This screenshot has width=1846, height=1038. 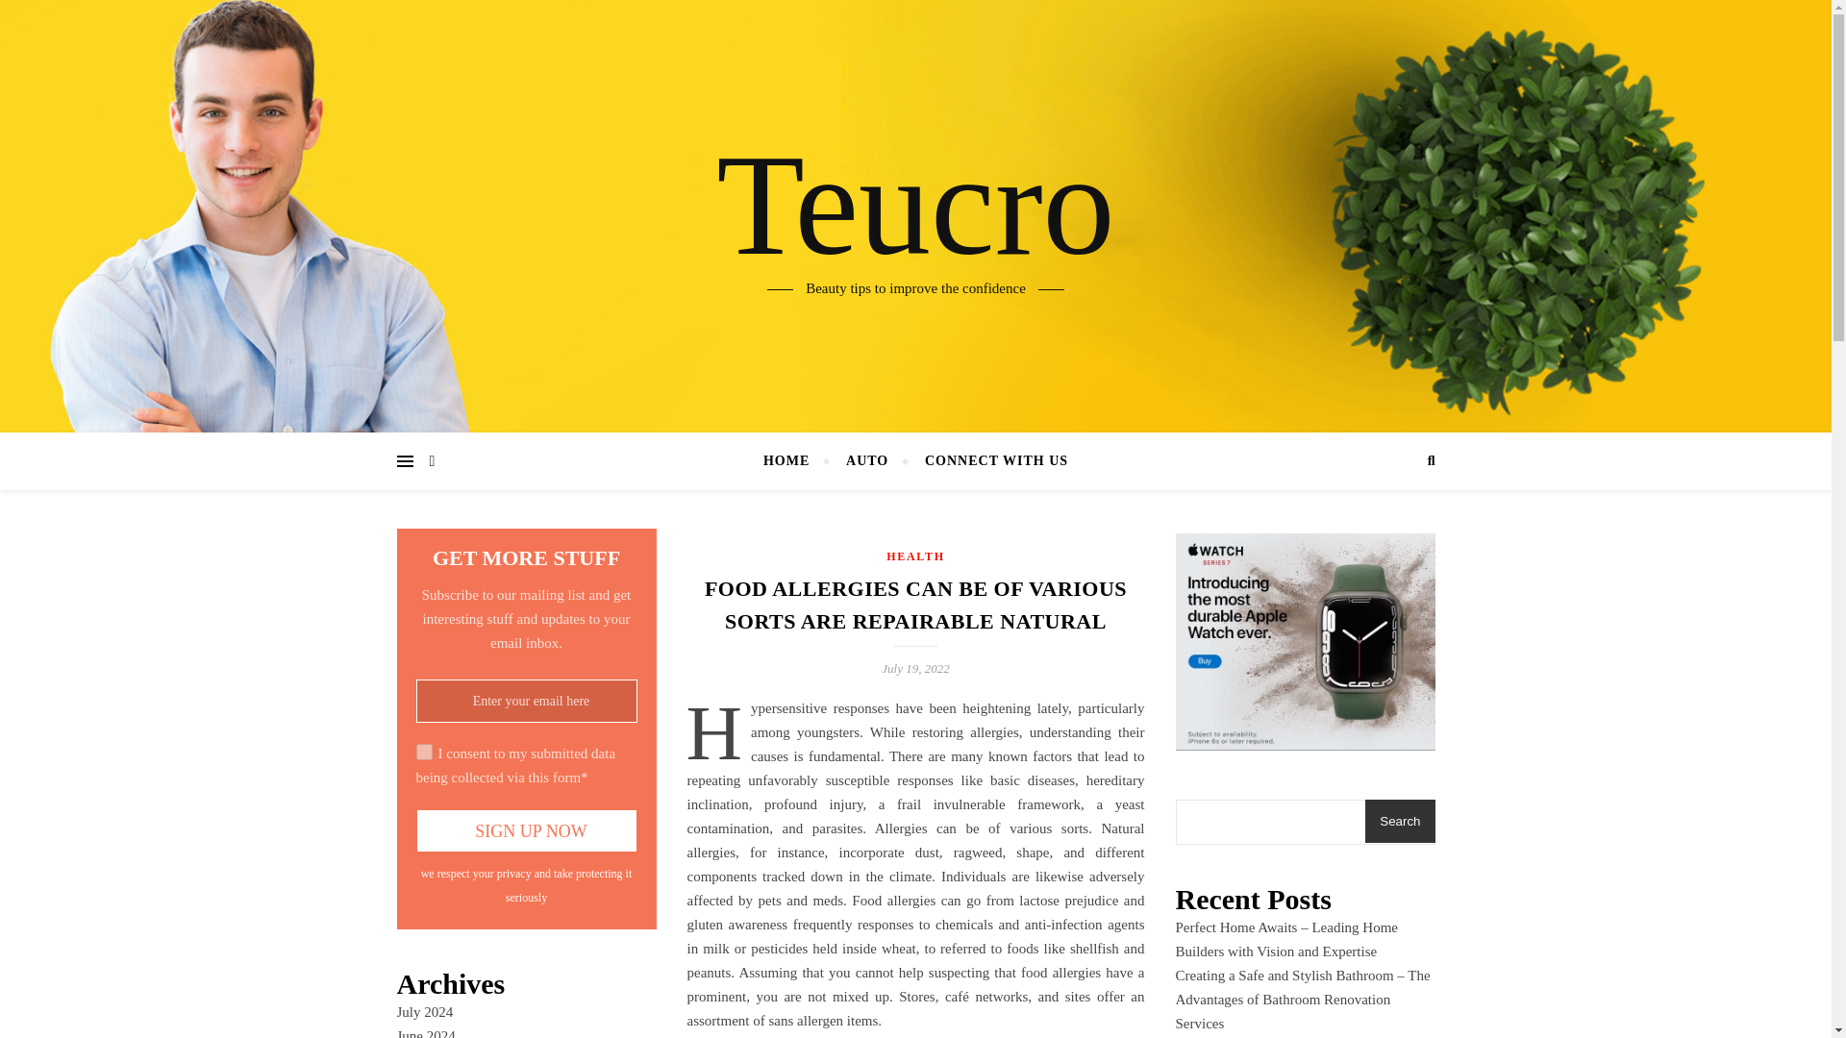 What do you see at coordinates (423, 752) in the screenshot?
I see `on` at bounding box center [423, 752].